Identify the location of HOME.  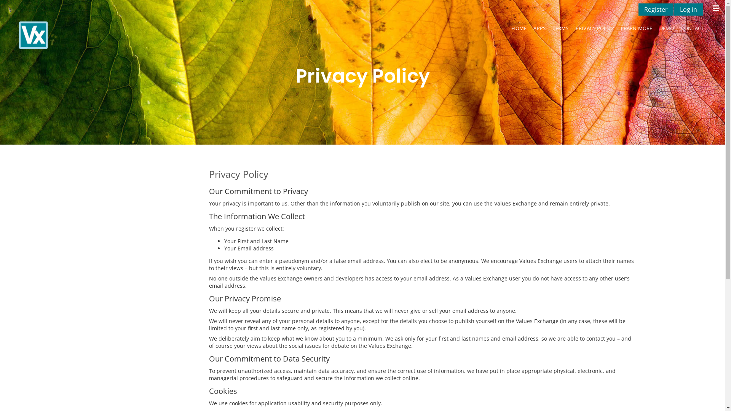
(519, 28).